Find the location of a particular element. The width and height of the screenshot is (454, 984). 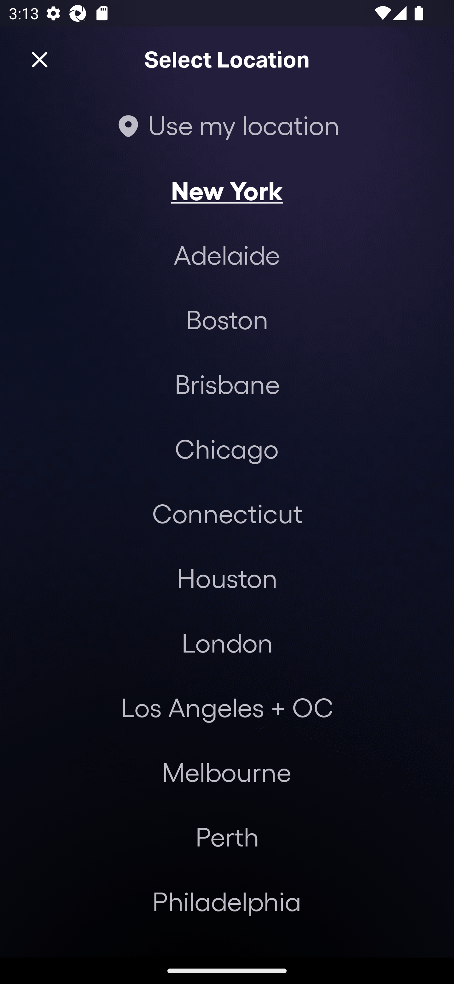

Perth is located at coordinates (227, 836).